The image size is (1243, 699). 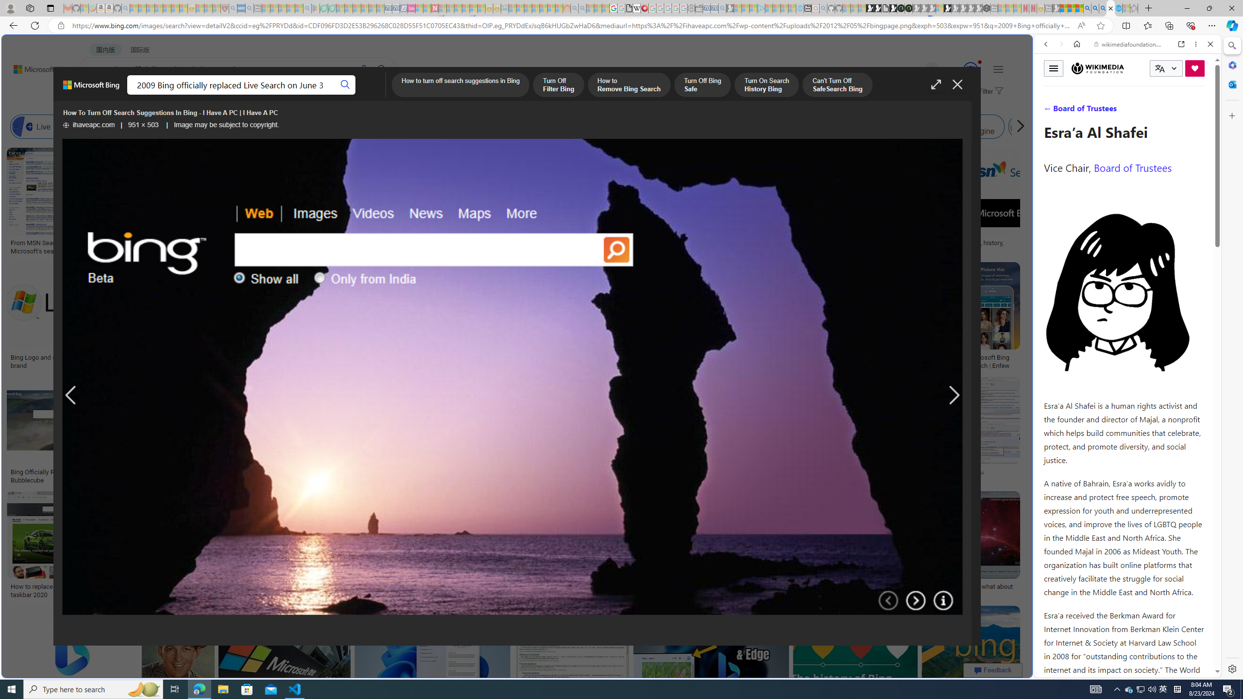 I want to click on Trusted Community Engagement and Contributions | Guidelines, so click(x=442, y=8).